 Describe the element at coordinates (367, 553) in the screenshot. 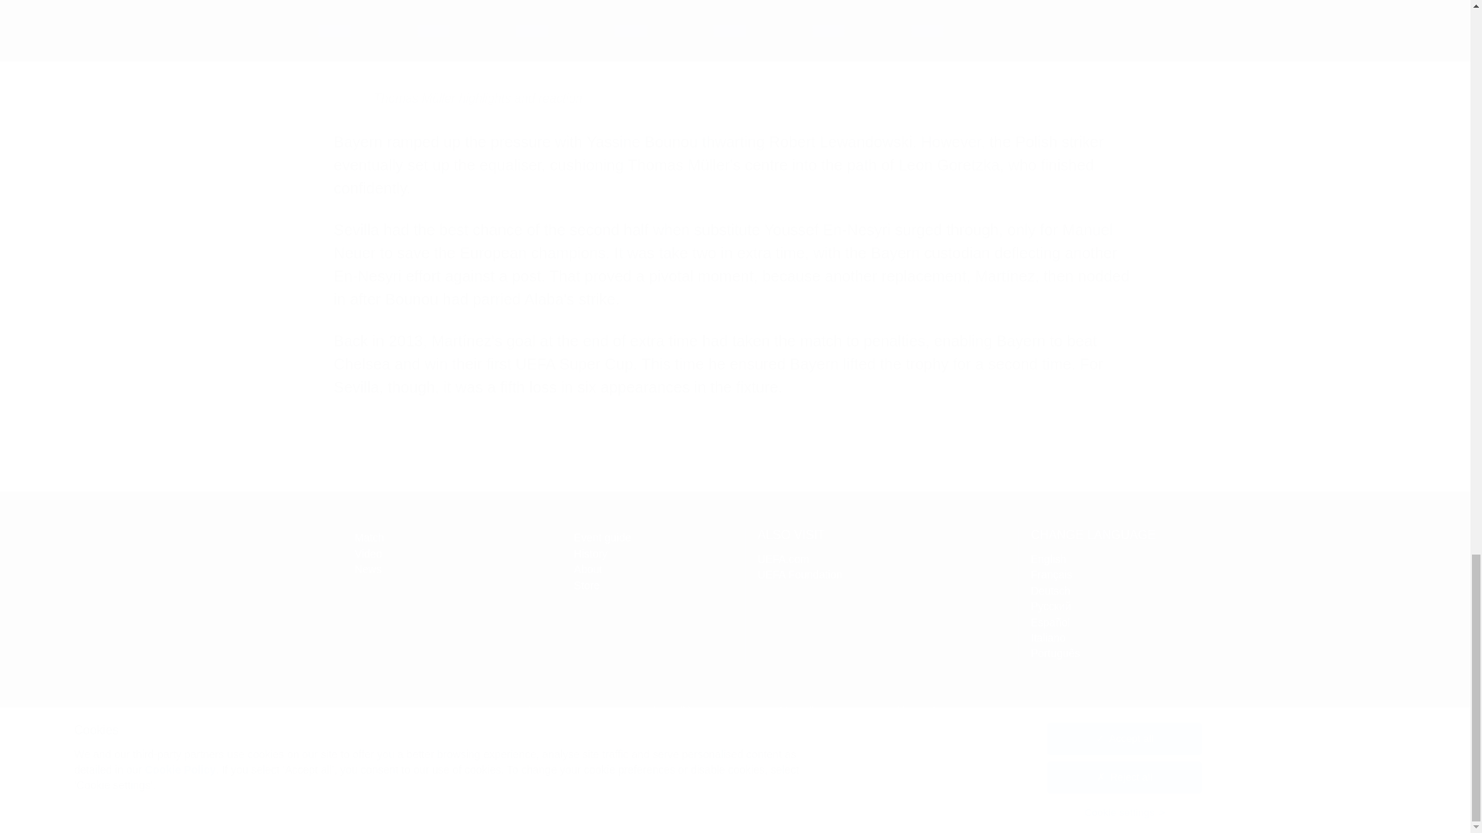

I see `Video` at that location.